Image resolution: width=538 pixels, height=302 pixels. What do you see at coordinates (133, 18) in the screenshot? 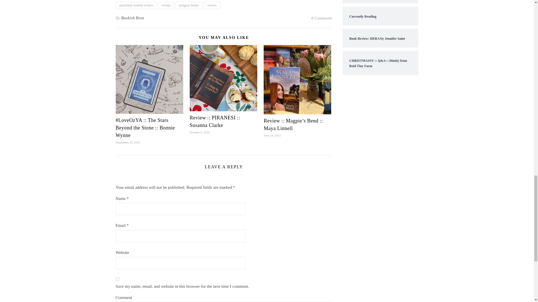
I see `Posts by Bookish Bron` at bounding box center [133, 18].